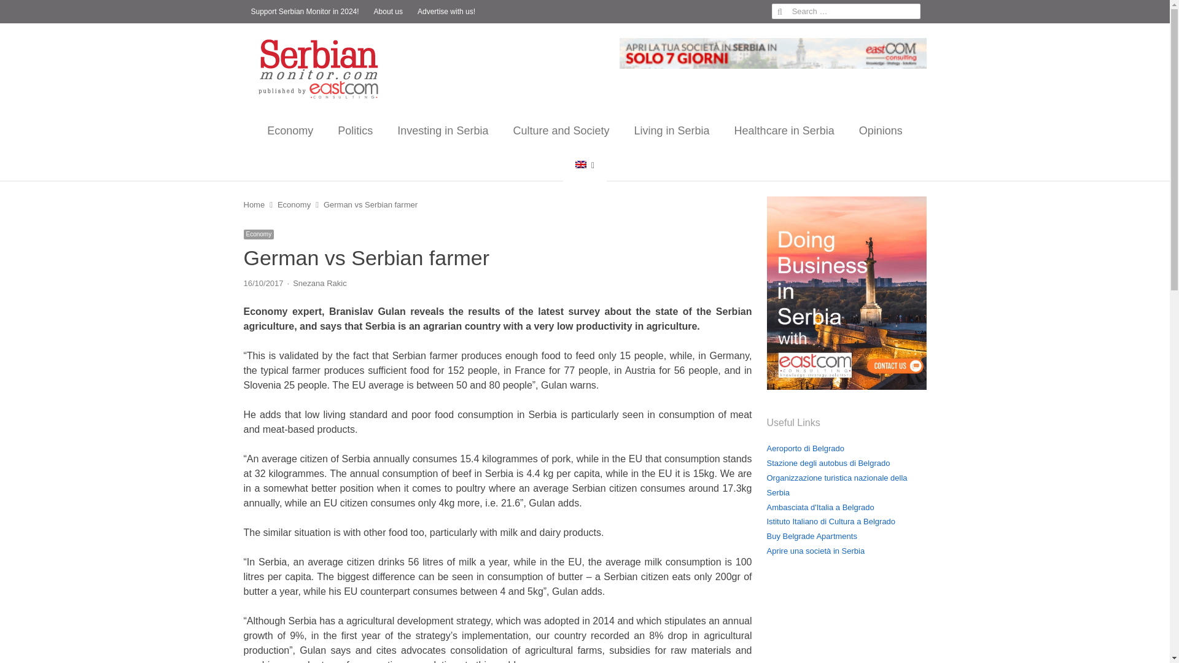 Image resolution: width=1179 pixels, height=663 pixels. Describe the element at coordinates (304, 11) in the screenshot. I see `Support Serbian Monitor in 2024!` at that location.